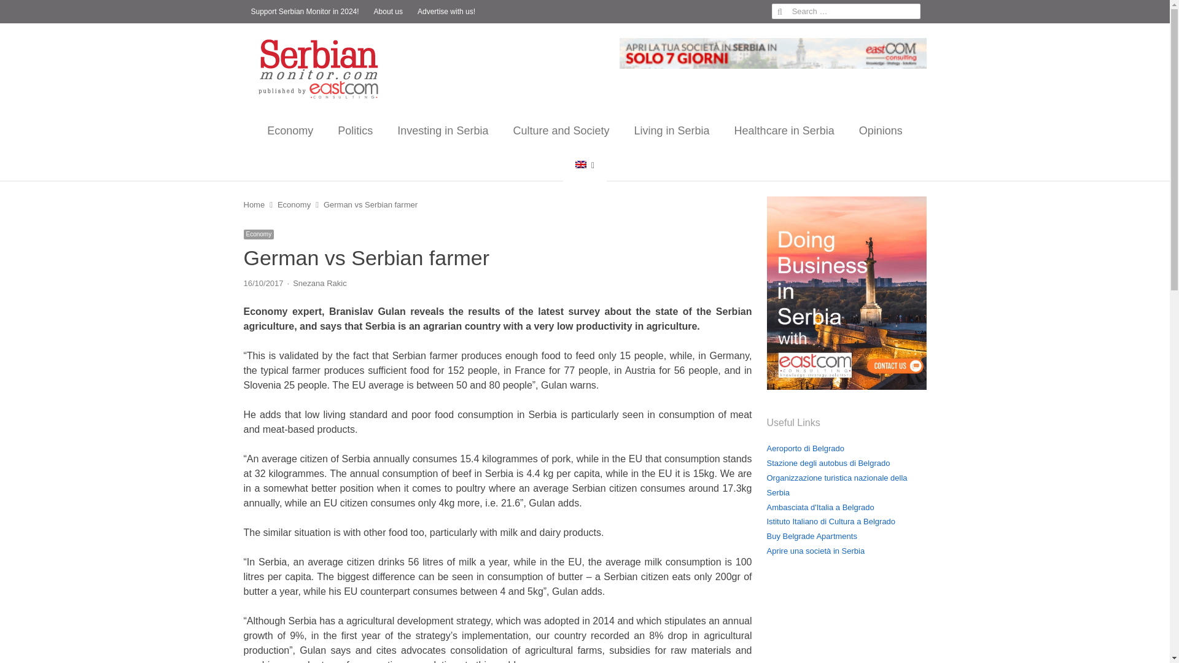 Image resolution: width=1179 pixels, height=663 pixels. Describe the element at coordinates (304, 11) in the screenshot. I see `Support Serbian Monitor in 2024!` at that location.